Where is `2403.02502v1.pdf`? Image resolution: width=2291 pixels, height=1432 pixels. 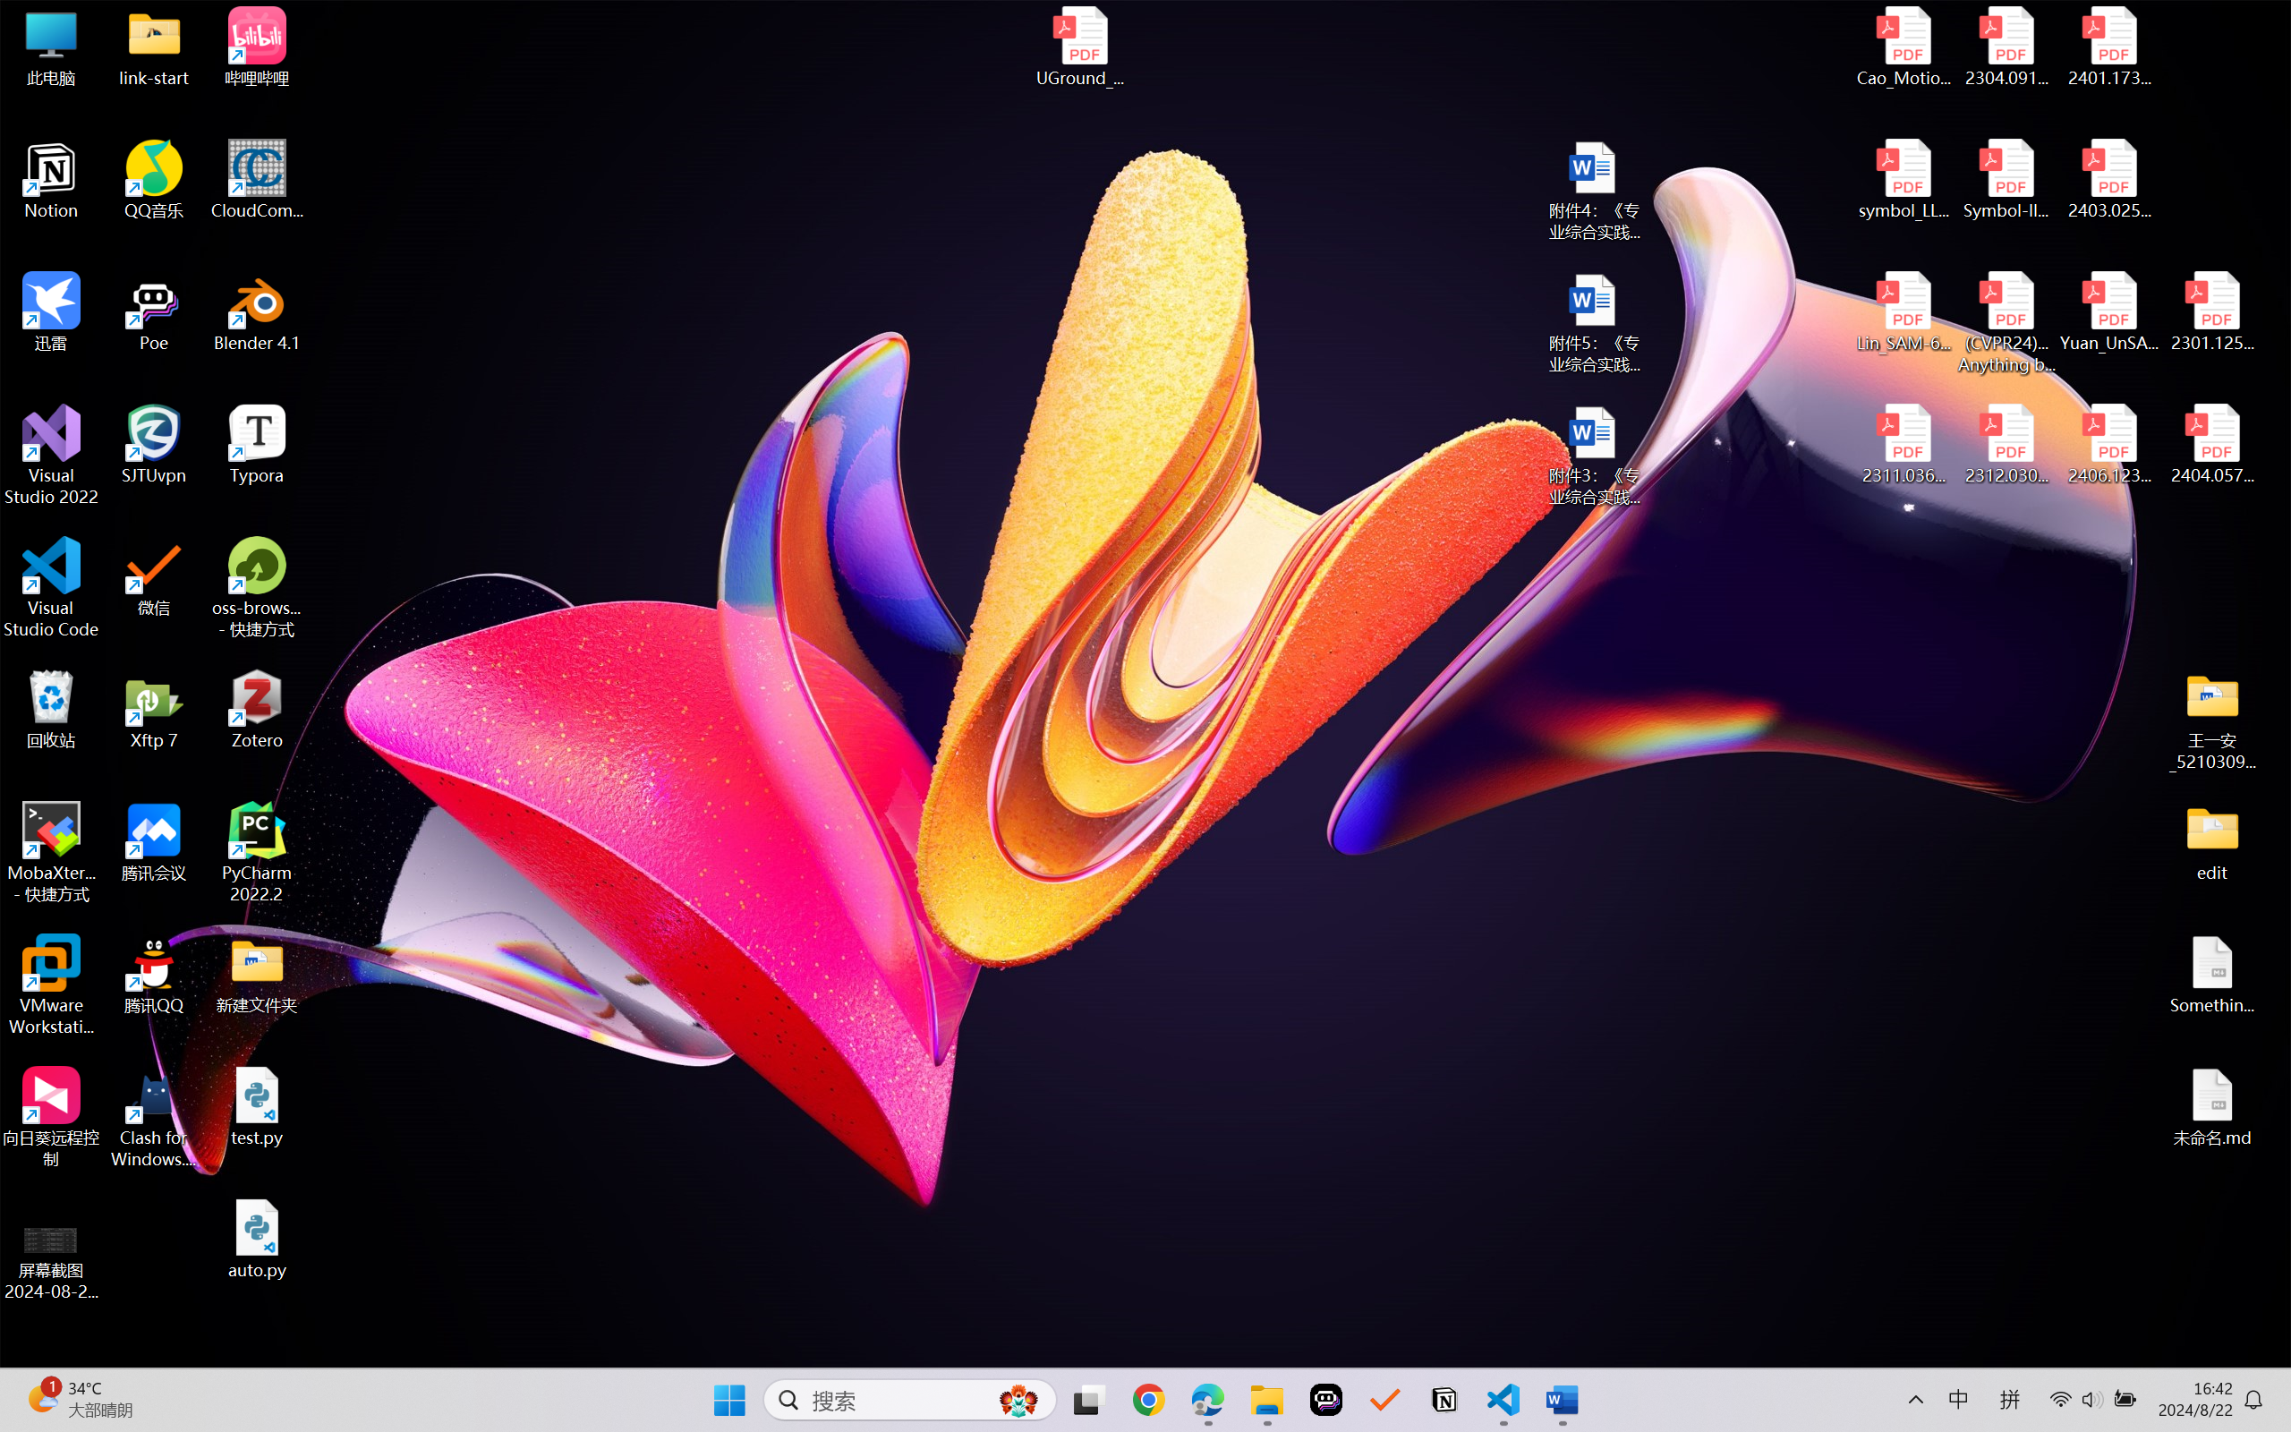 2403.02502v1.pdf is located at coordinates (2108, 180).